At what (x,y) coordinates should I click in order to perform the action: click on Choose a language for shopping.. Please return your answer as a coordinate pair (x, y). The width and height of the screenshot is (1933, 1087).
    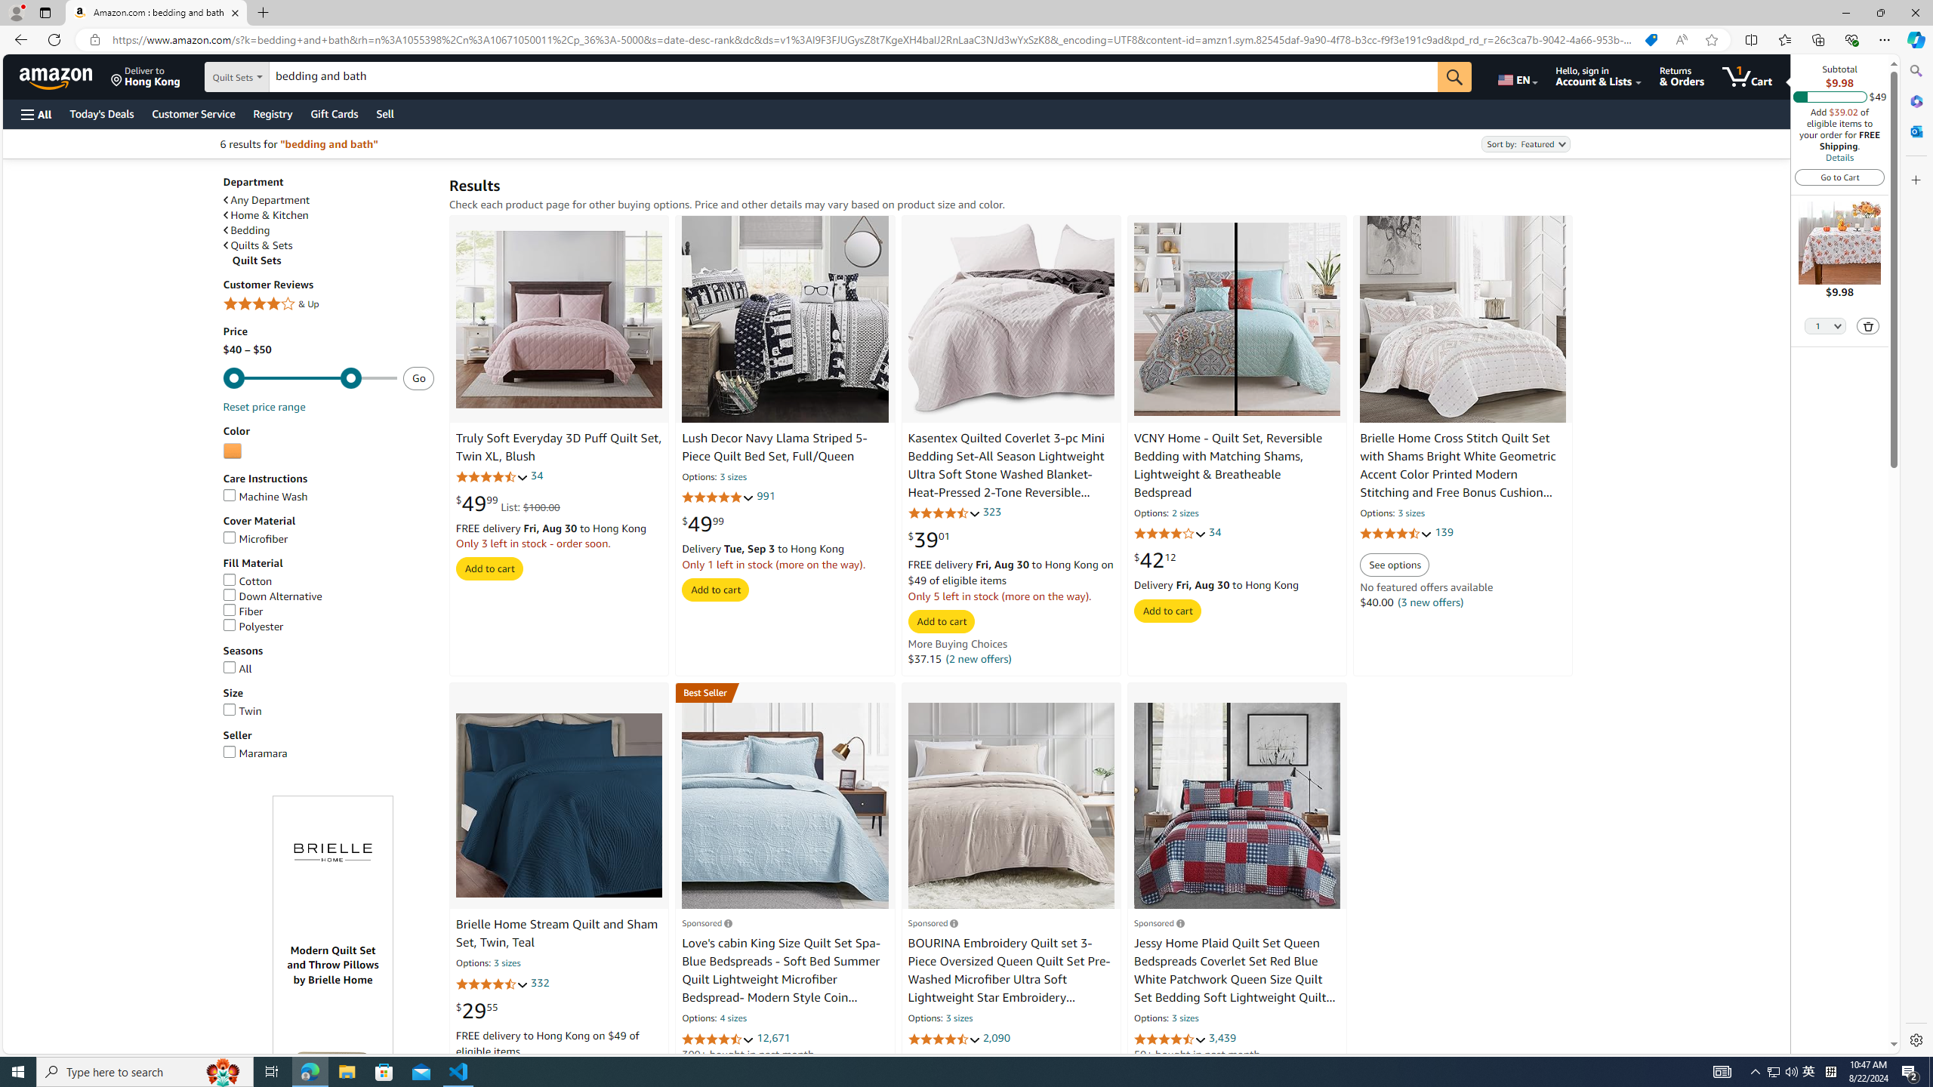
    Looking at the image, I should click on (1516, 76).